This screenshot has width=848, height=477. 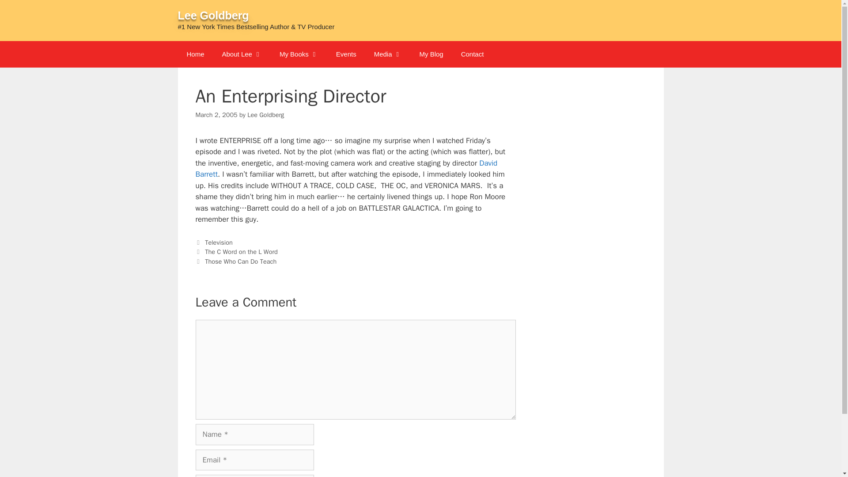 I want to click on Home, so click(x=195, y=54).